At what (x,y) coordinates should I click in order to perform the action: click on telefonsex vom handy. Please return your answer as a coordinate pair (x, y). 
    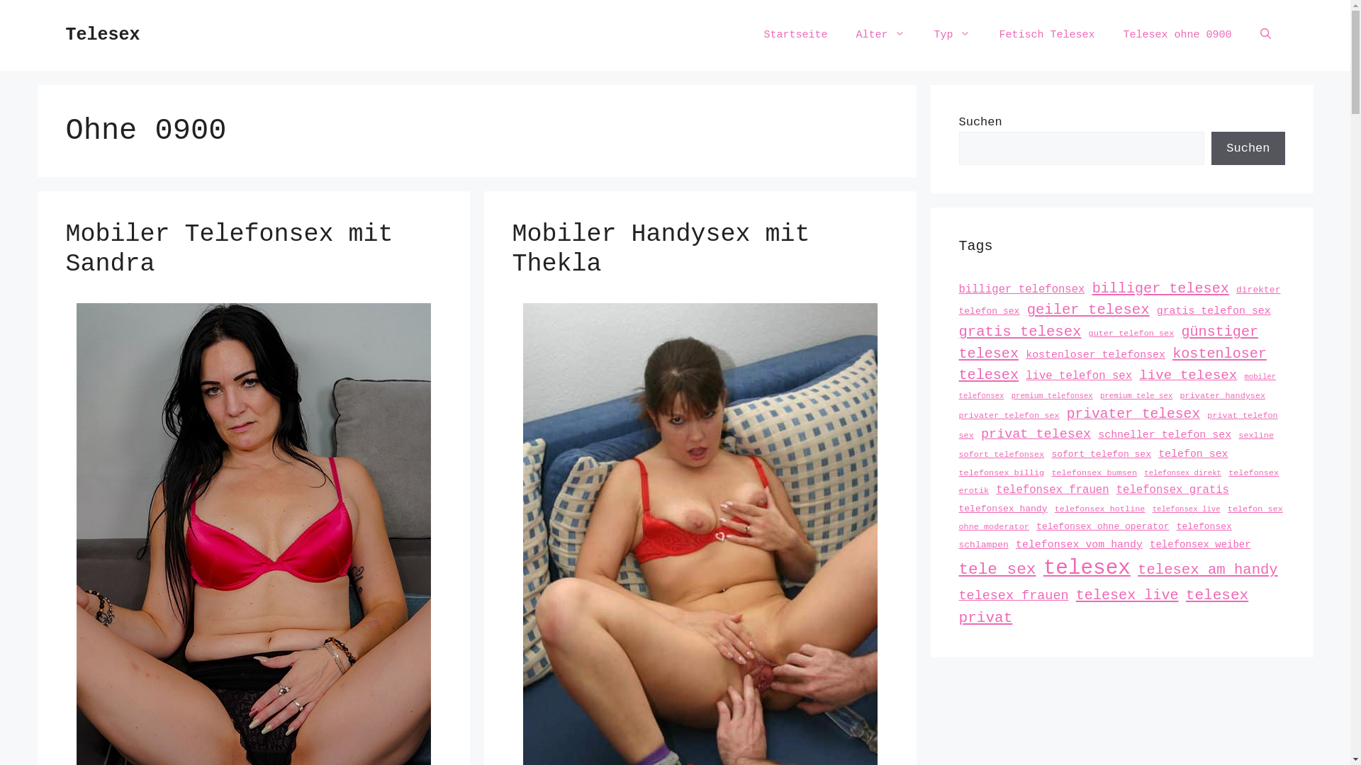
    Looking at the image, I should click on (1079, 544).